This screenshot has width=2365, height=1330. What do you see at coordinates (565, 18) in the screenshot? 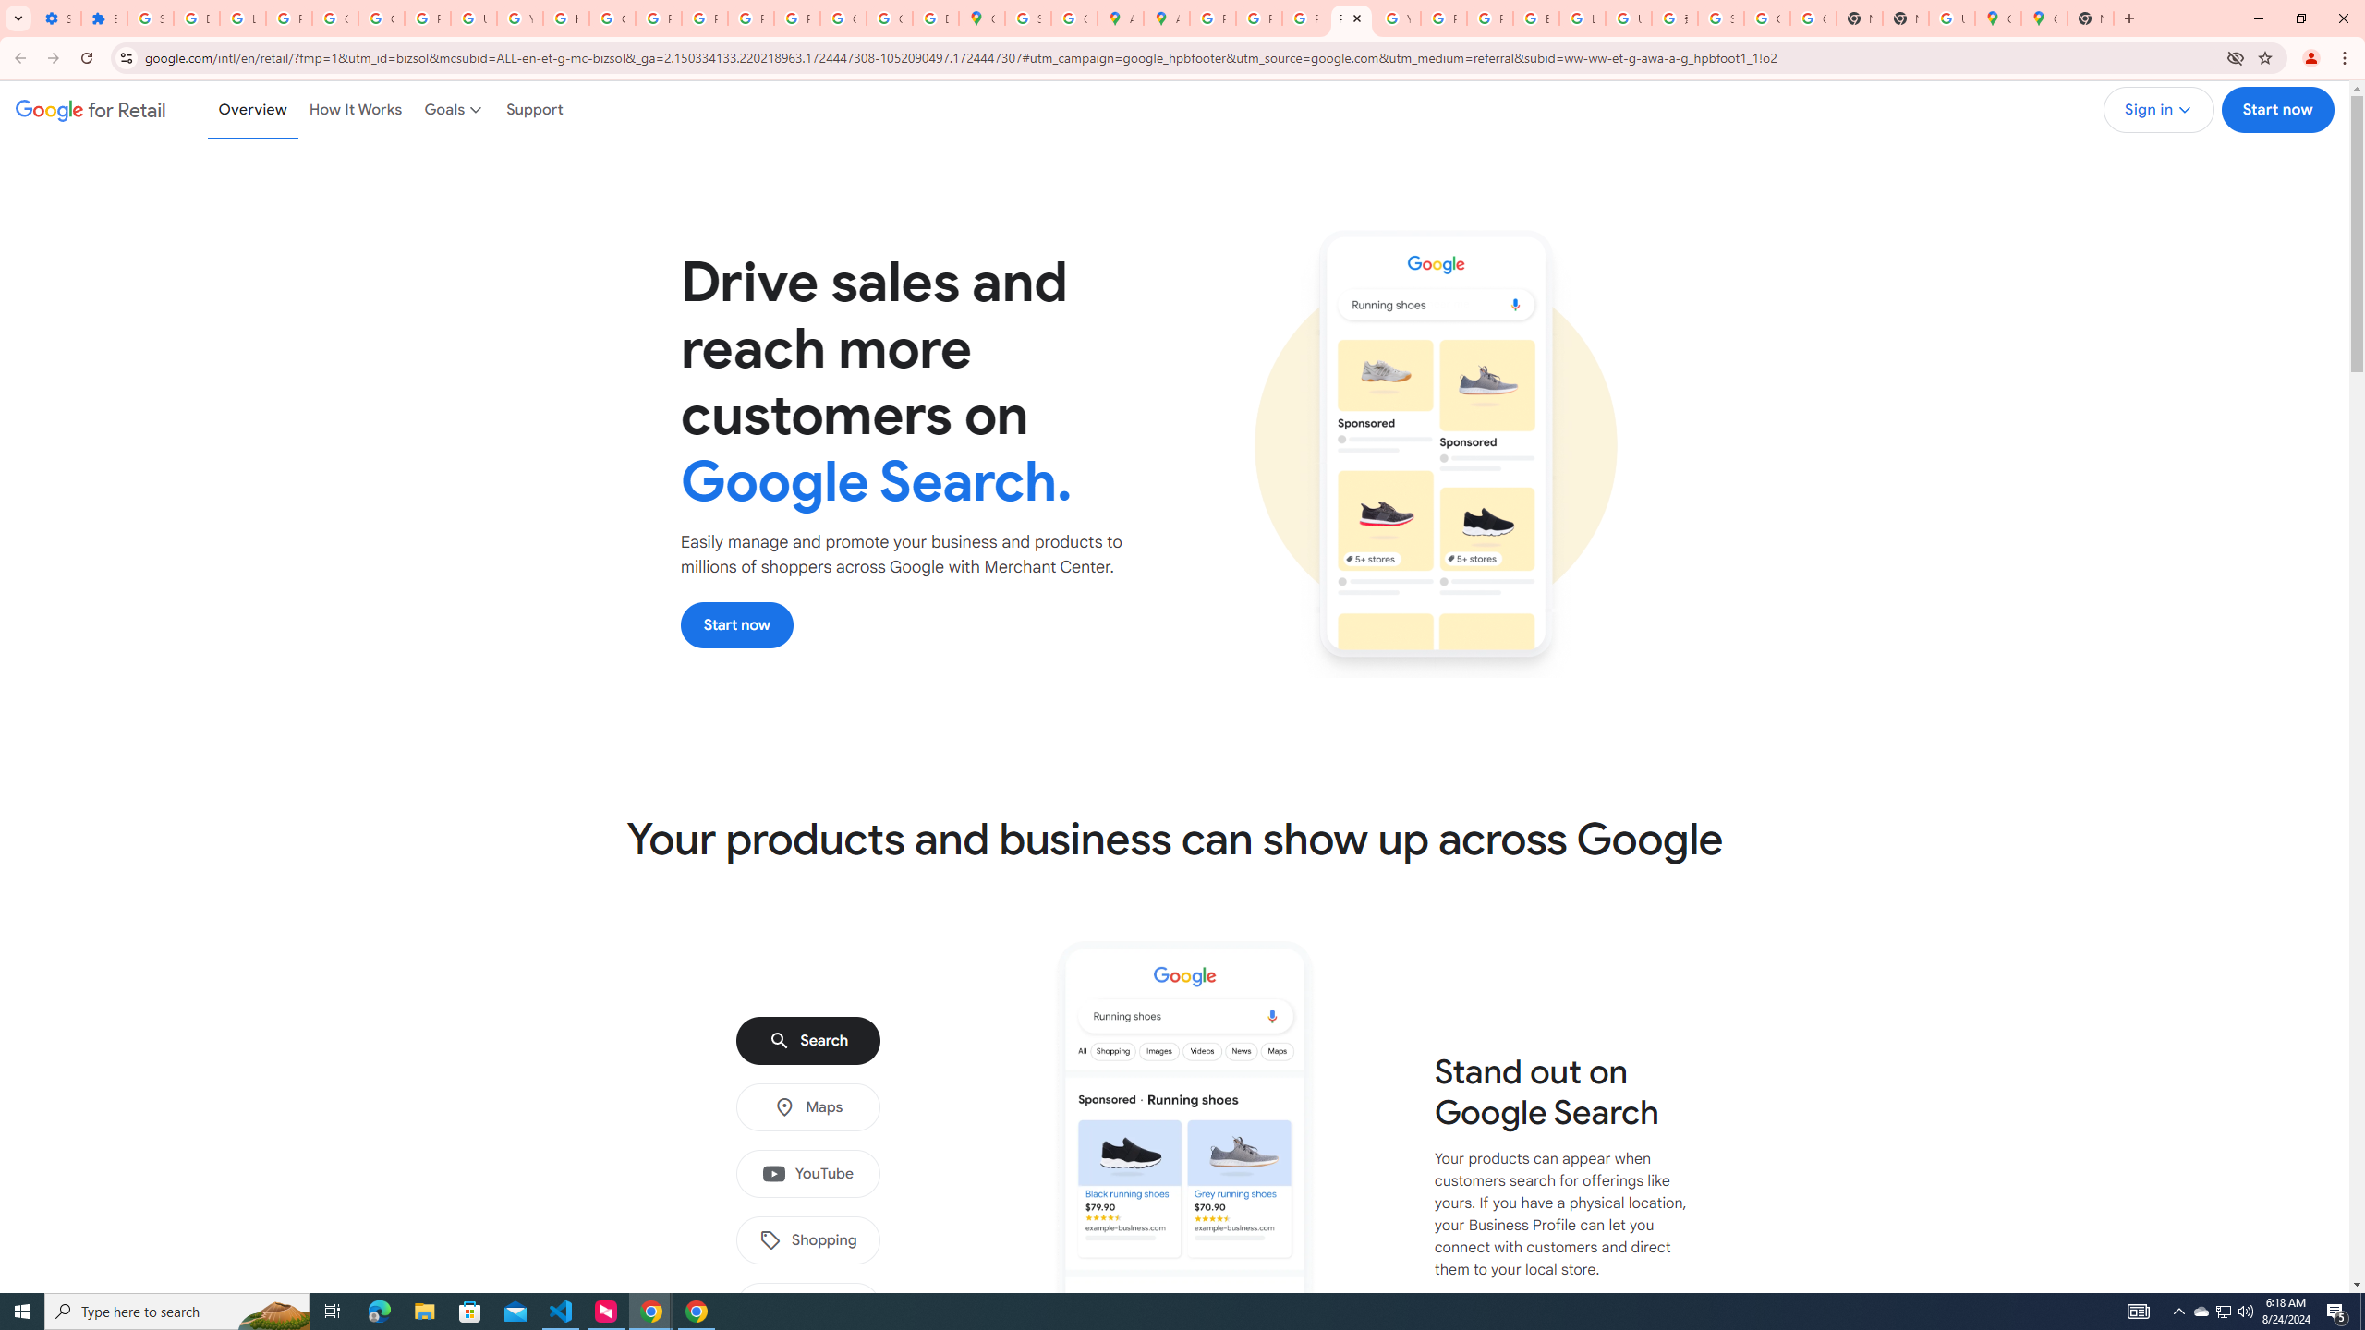
I see `https://scholar.google.com/` at bounding box center [565, 18].